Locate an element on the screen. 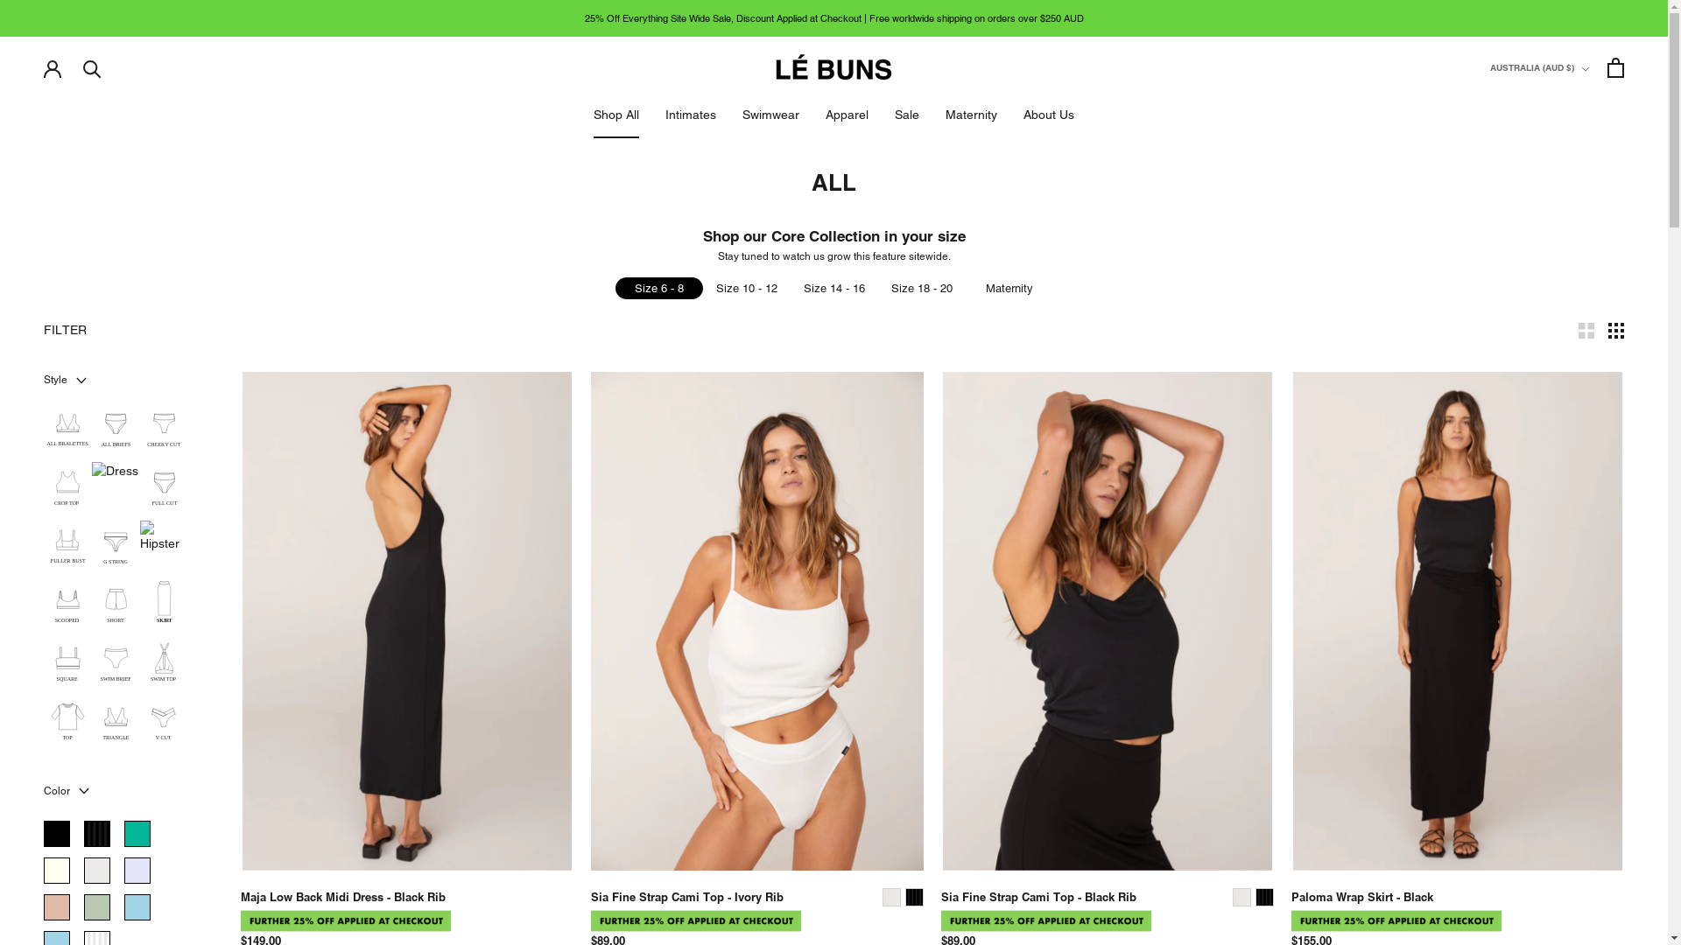 This screenshot has height=945, width=1681. About Us
About Us is located at coordinates (1049, 115).